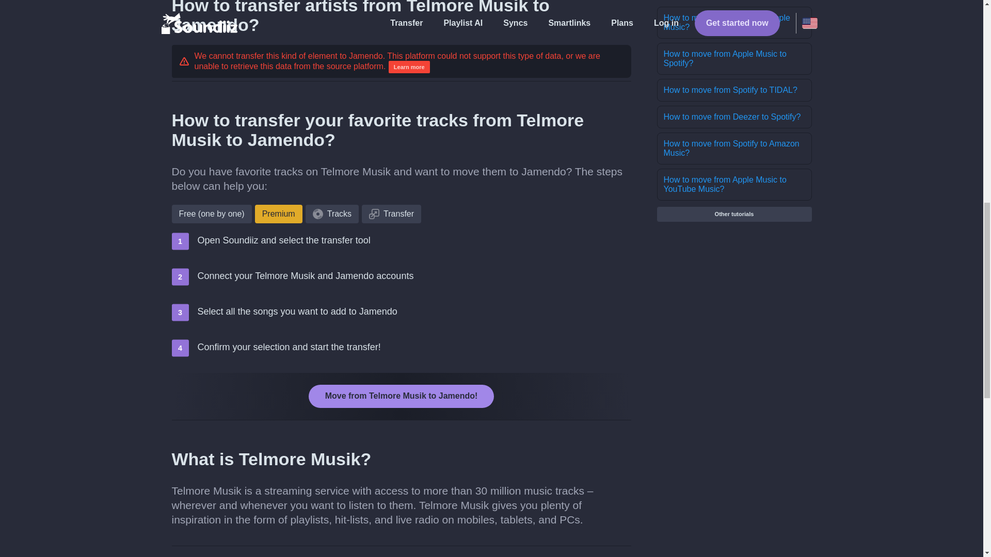 The image size is (991, 557). Describe the element at coordinates (734, 59) in the screenshot. I see `How to move from Apple Music to Spotify?` at that location.